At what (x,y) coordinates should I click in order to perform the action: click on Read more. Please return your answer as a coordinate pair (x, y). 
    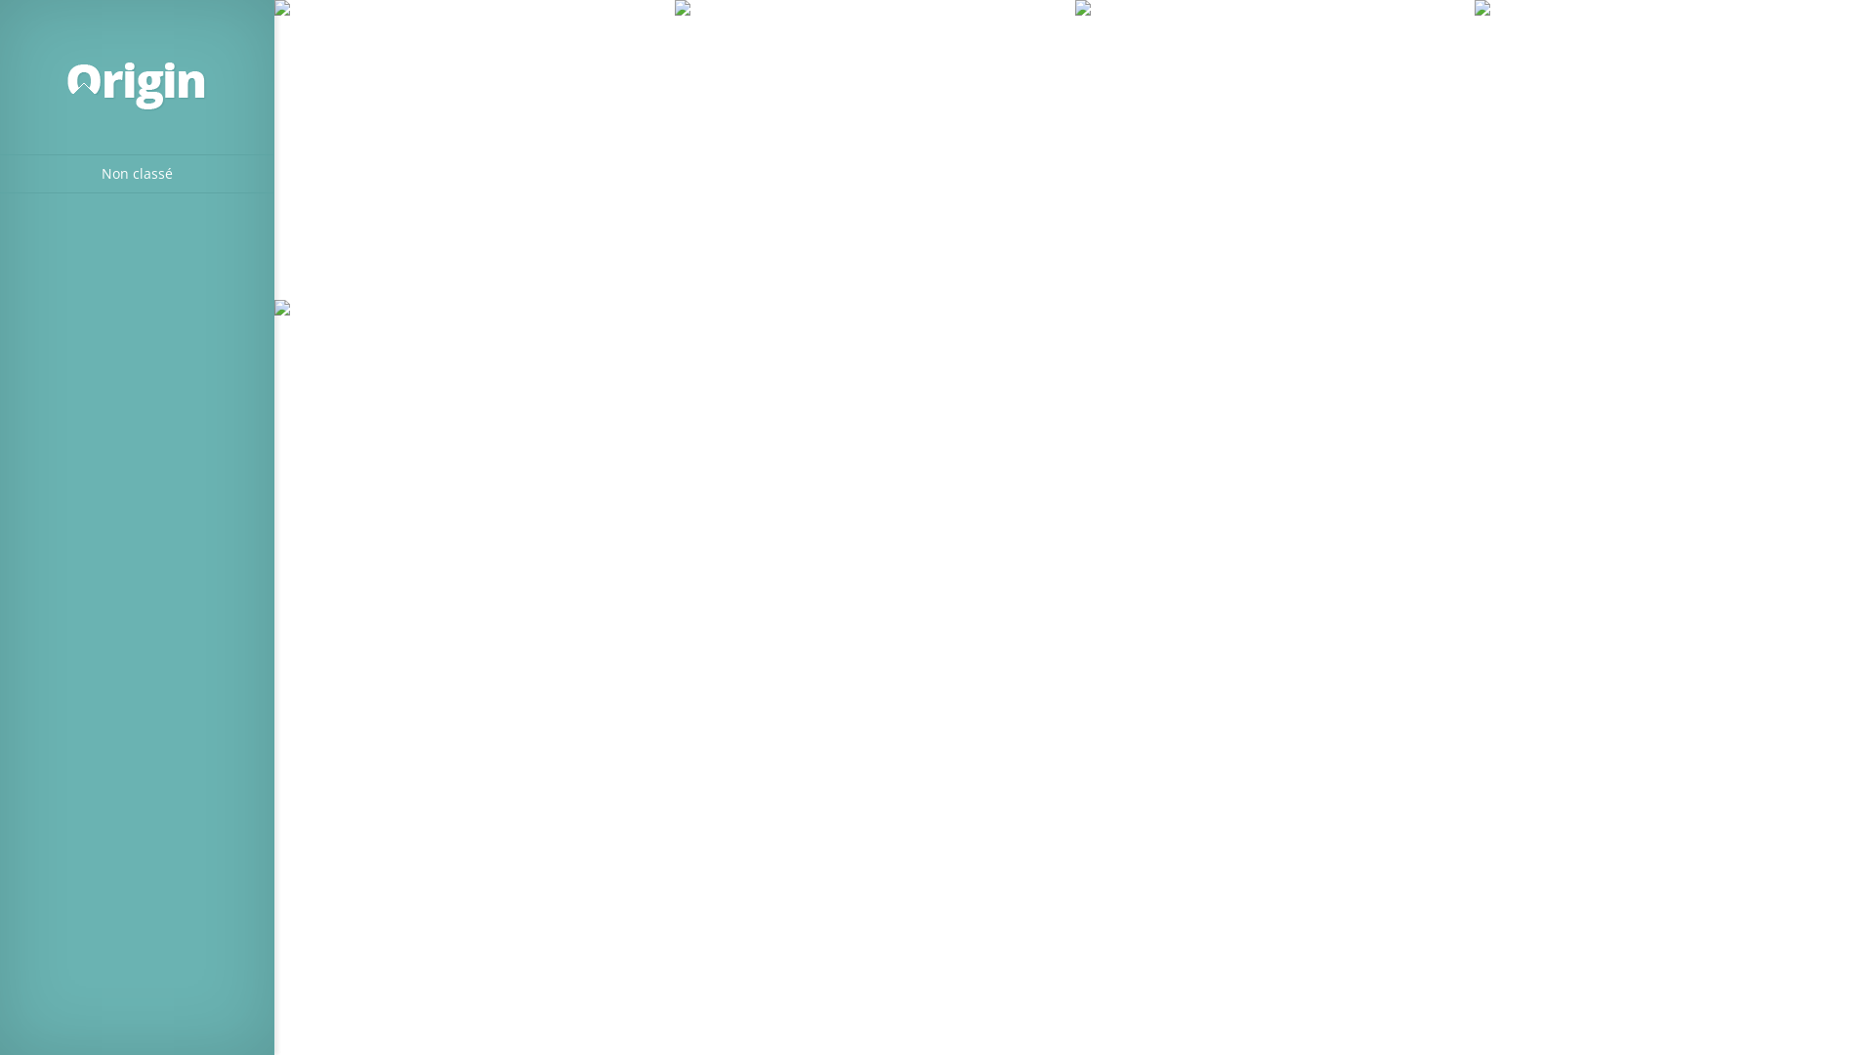
    Looking at the image, I should click on (1075, 301).